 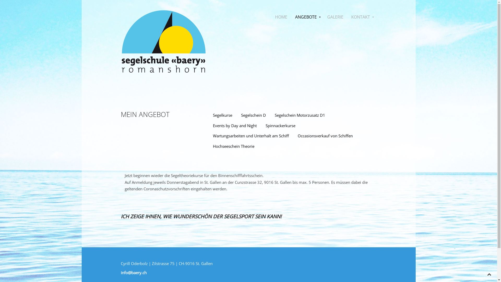 What do you see at coordinates (325, 136) in the screenshot?
I see `Occasionsverkauf von Schiffen` at bounding box center [325, 136].